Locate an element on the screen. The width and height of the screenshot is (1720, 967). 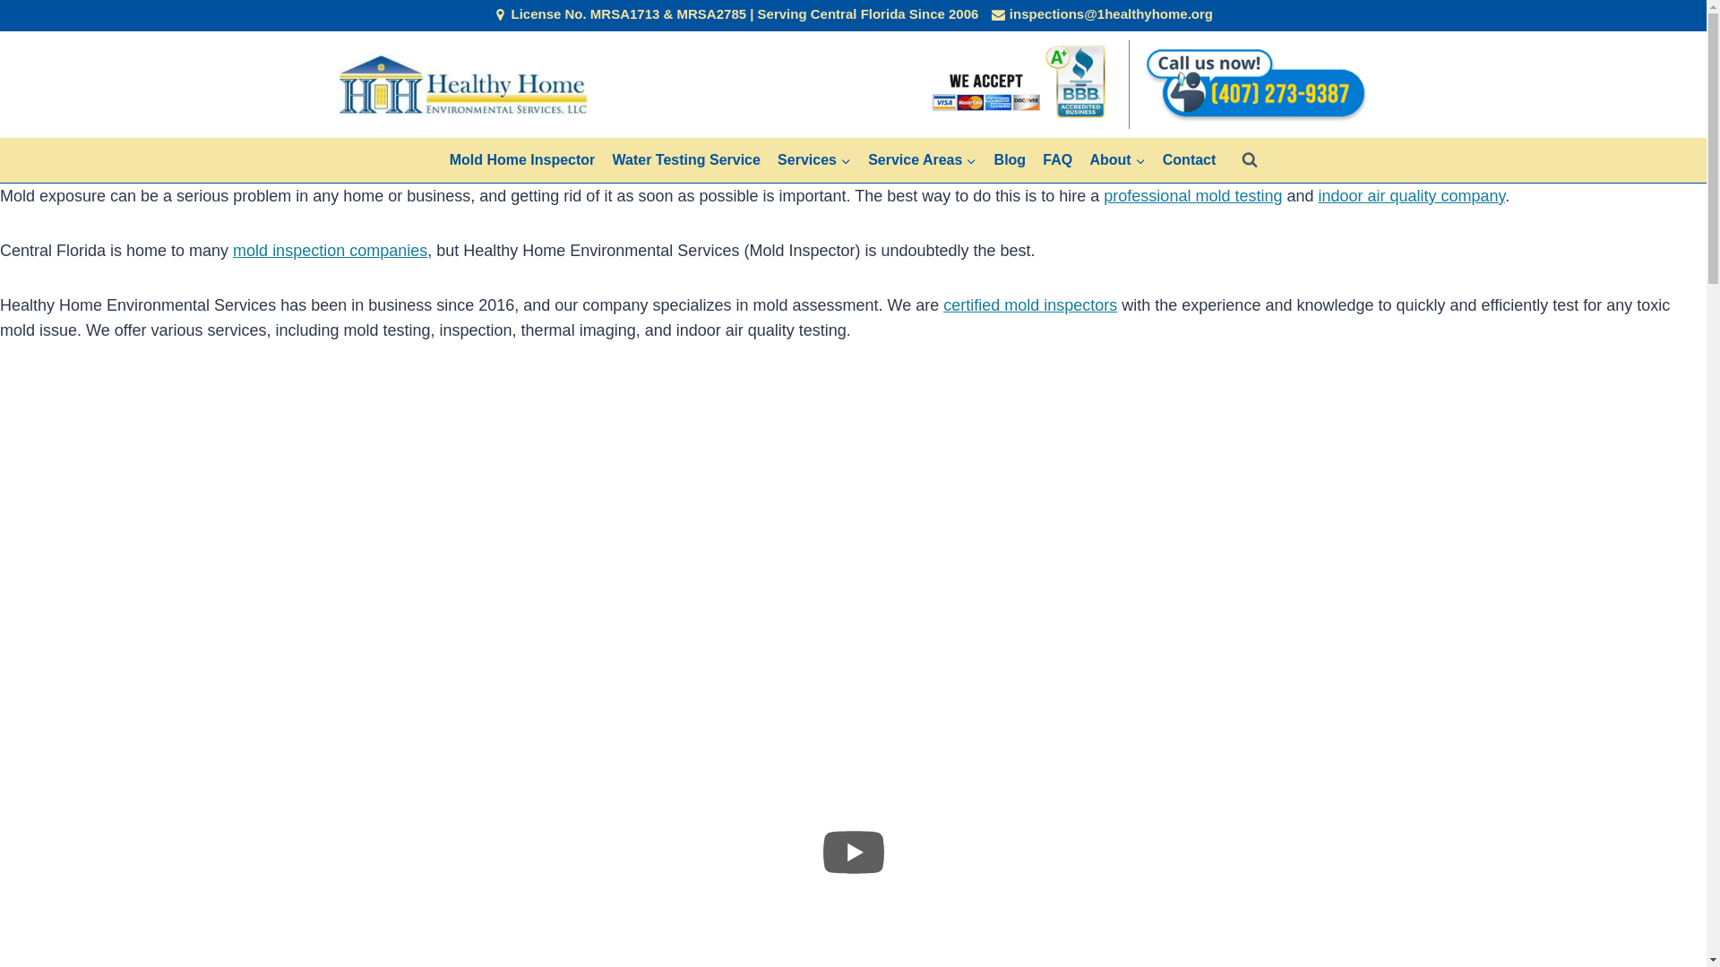
Contact is located at coordinates (1190, 160).